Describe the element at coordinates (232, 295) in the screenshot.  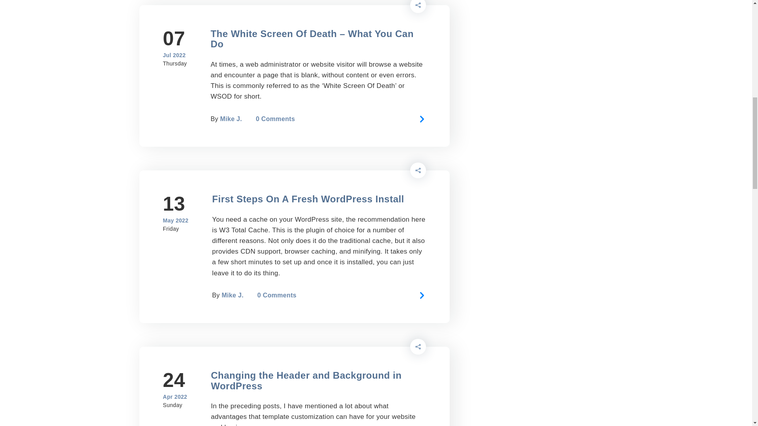
I see `Mike J.` at that location.